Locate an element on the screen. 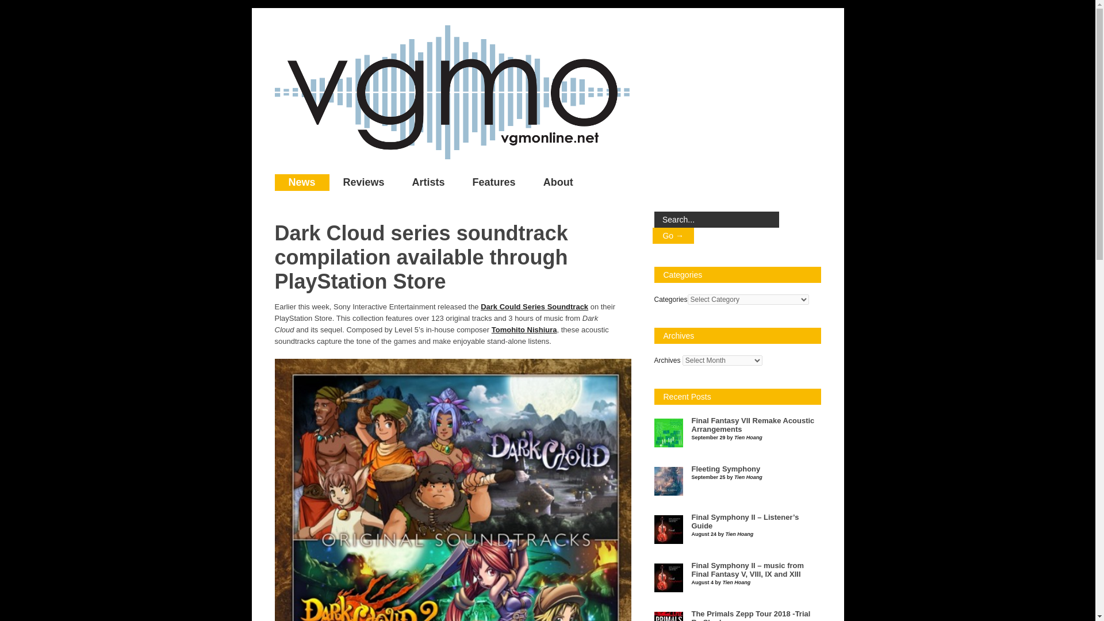 The width and height of the screenshot is (1104, 621). Fleeting Symphony is located at coordinates (726, 469).